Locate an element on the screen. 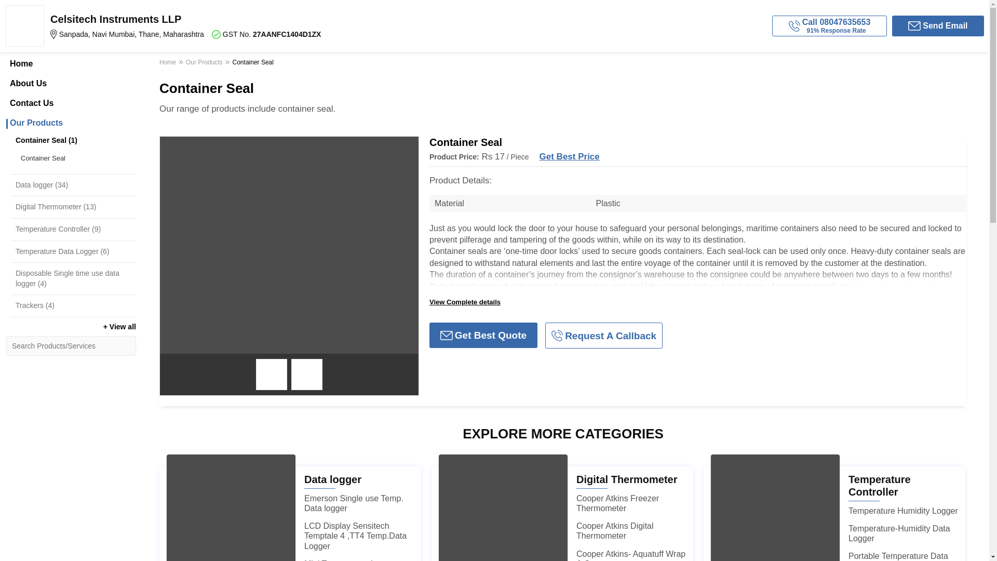 The height and width of the screenshot is (561, 997). About Us is located at coordinates (71, 83).